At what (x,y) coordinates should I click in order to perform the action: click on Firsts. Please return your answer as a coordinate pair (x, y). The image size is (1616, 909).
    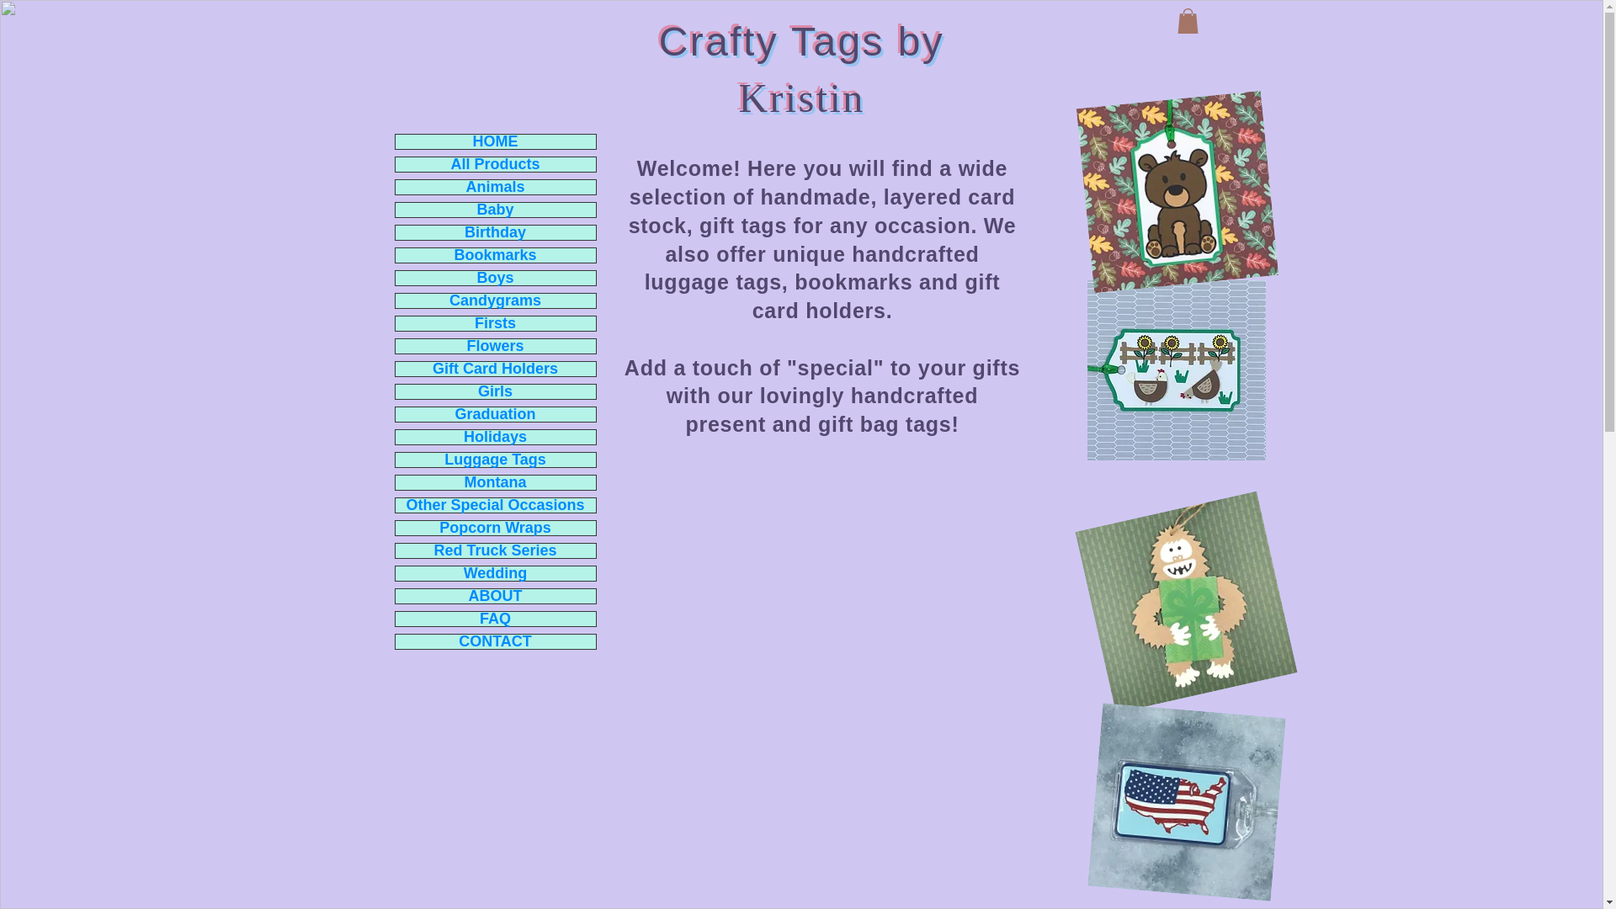
    Looking at the image, I should click on (496, 323).